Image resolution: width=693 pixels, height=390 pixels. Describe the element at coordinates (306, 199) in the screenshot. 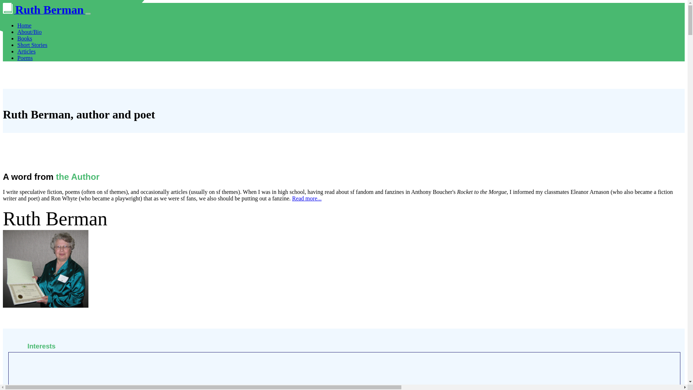

I see `Read more...` at that location.